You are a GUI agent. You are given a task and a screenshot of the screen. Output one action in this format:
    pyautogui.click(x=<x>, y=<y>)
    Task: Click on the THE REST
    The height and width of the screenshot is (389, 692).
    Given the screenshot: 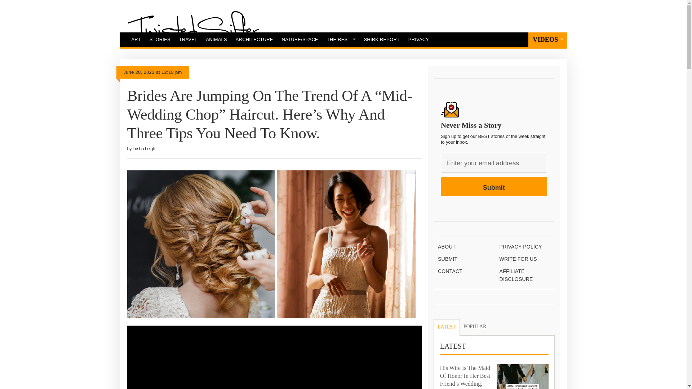 What is the action you would take?
    pyautogui.click(x=341, y=39)
    